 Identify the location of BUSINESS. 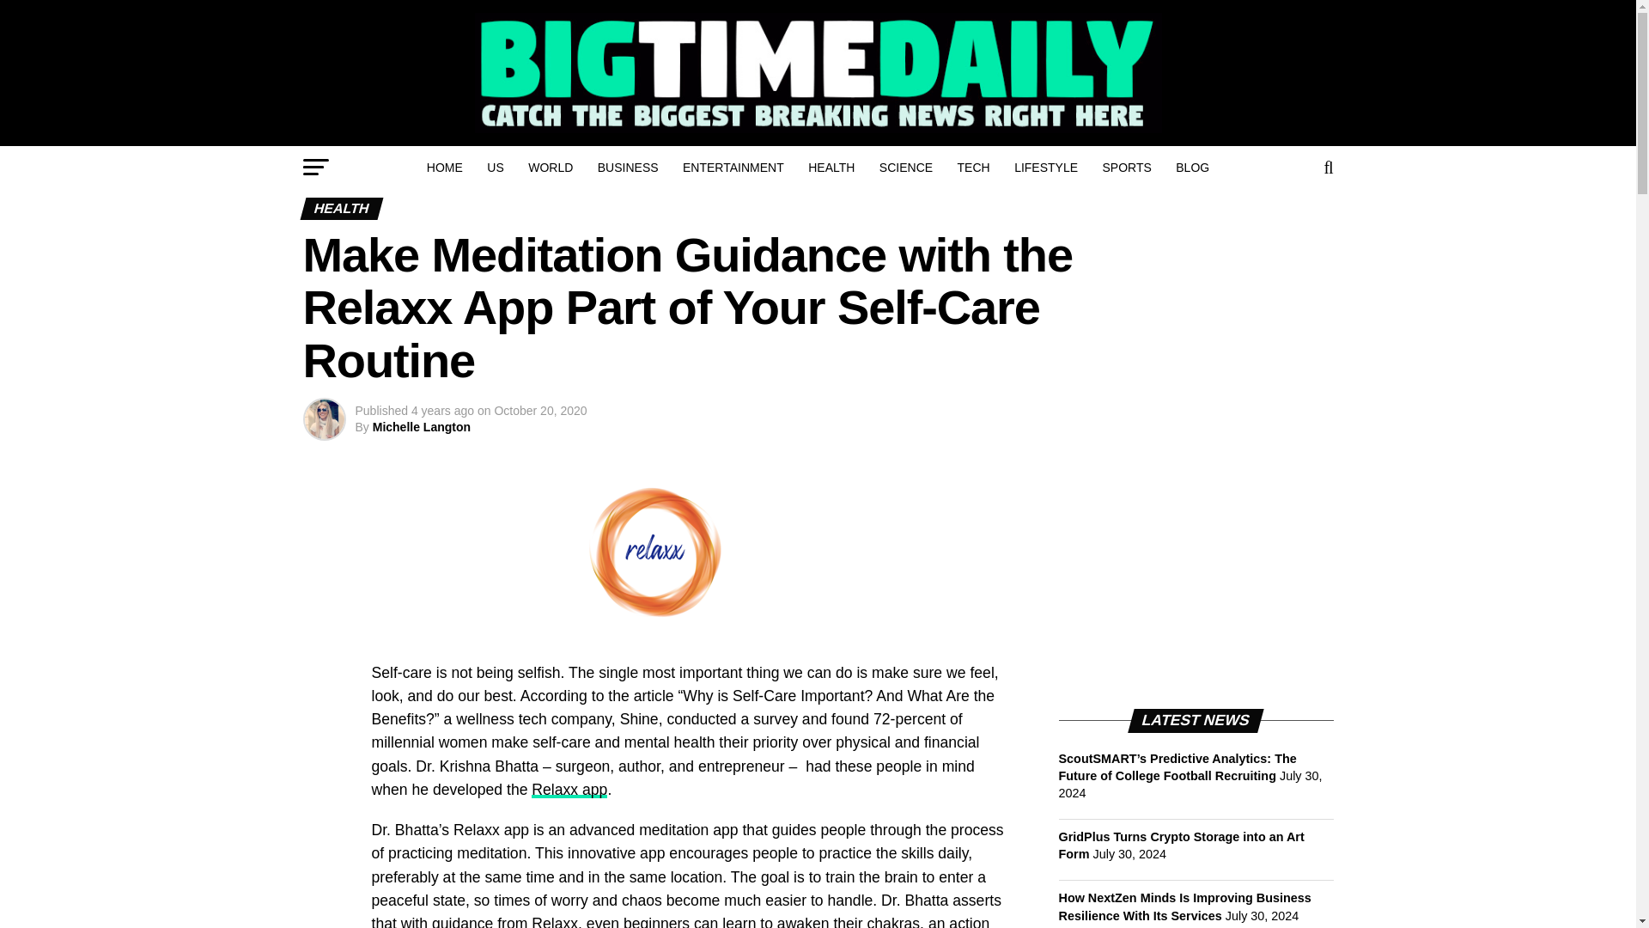
(628, 167).